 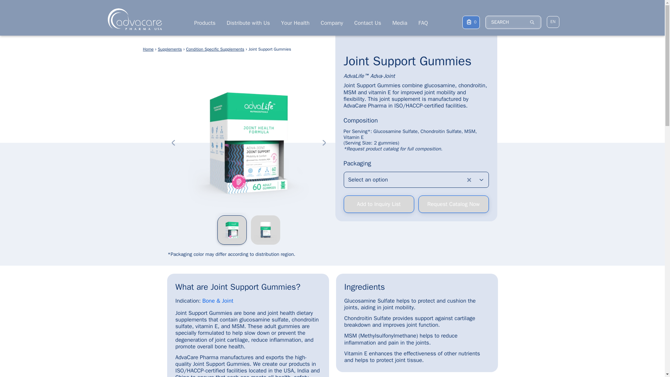 What do you see at coordinates (513, 22) in the screenshot?
I see `SEARCH` at bounding box center [513, 22].